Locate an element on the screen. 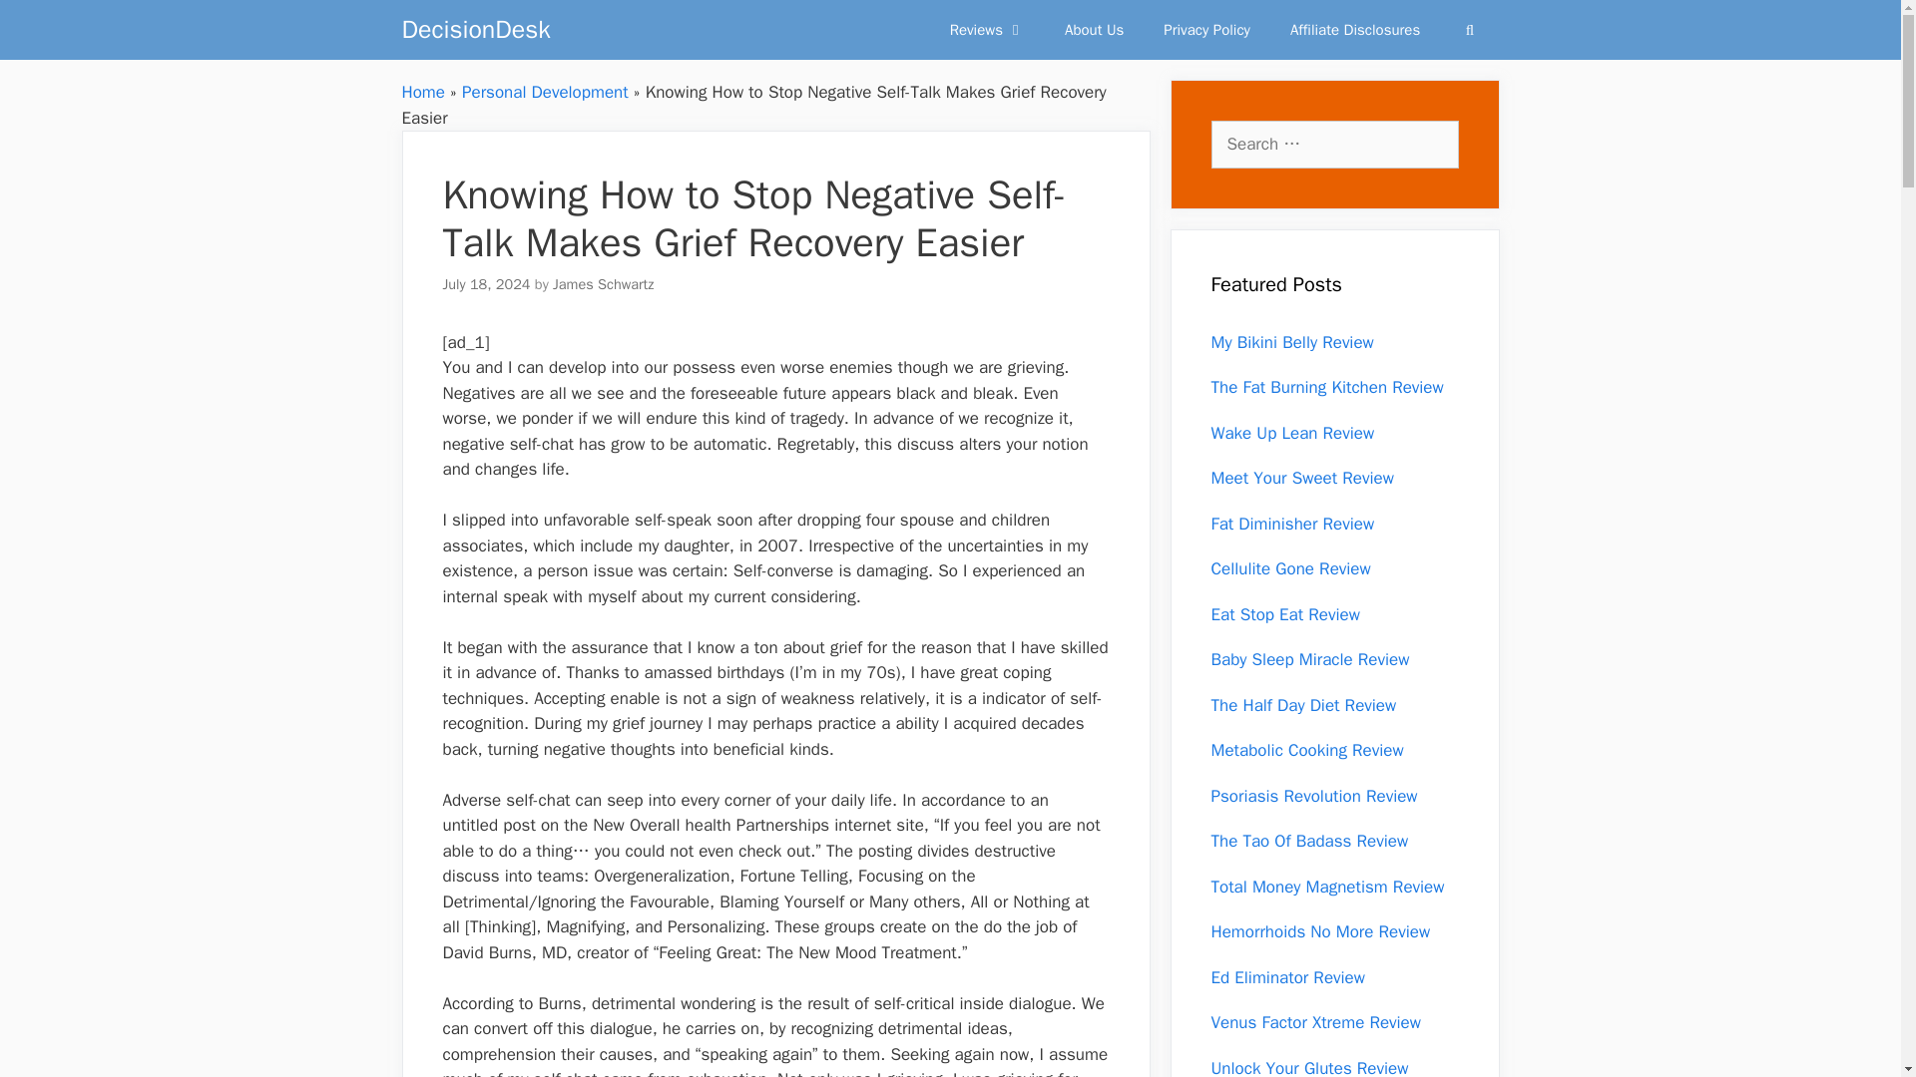 This screenshot has width=1916, height=1077. James Schwartz is located at coordinates (603, 283).